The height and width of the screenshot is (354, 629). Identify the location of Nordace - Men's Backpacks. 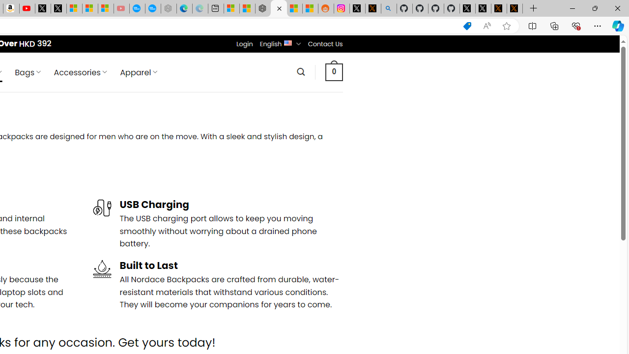
(278, 9).